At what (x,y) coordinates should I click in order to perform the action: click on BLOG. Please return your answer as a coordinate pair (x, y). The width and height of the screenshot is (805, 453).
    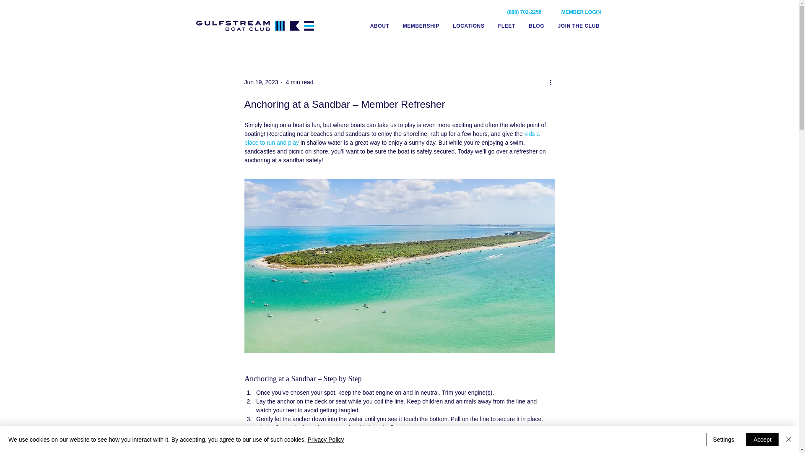
    Looking at the image, I should click on (536, 26).